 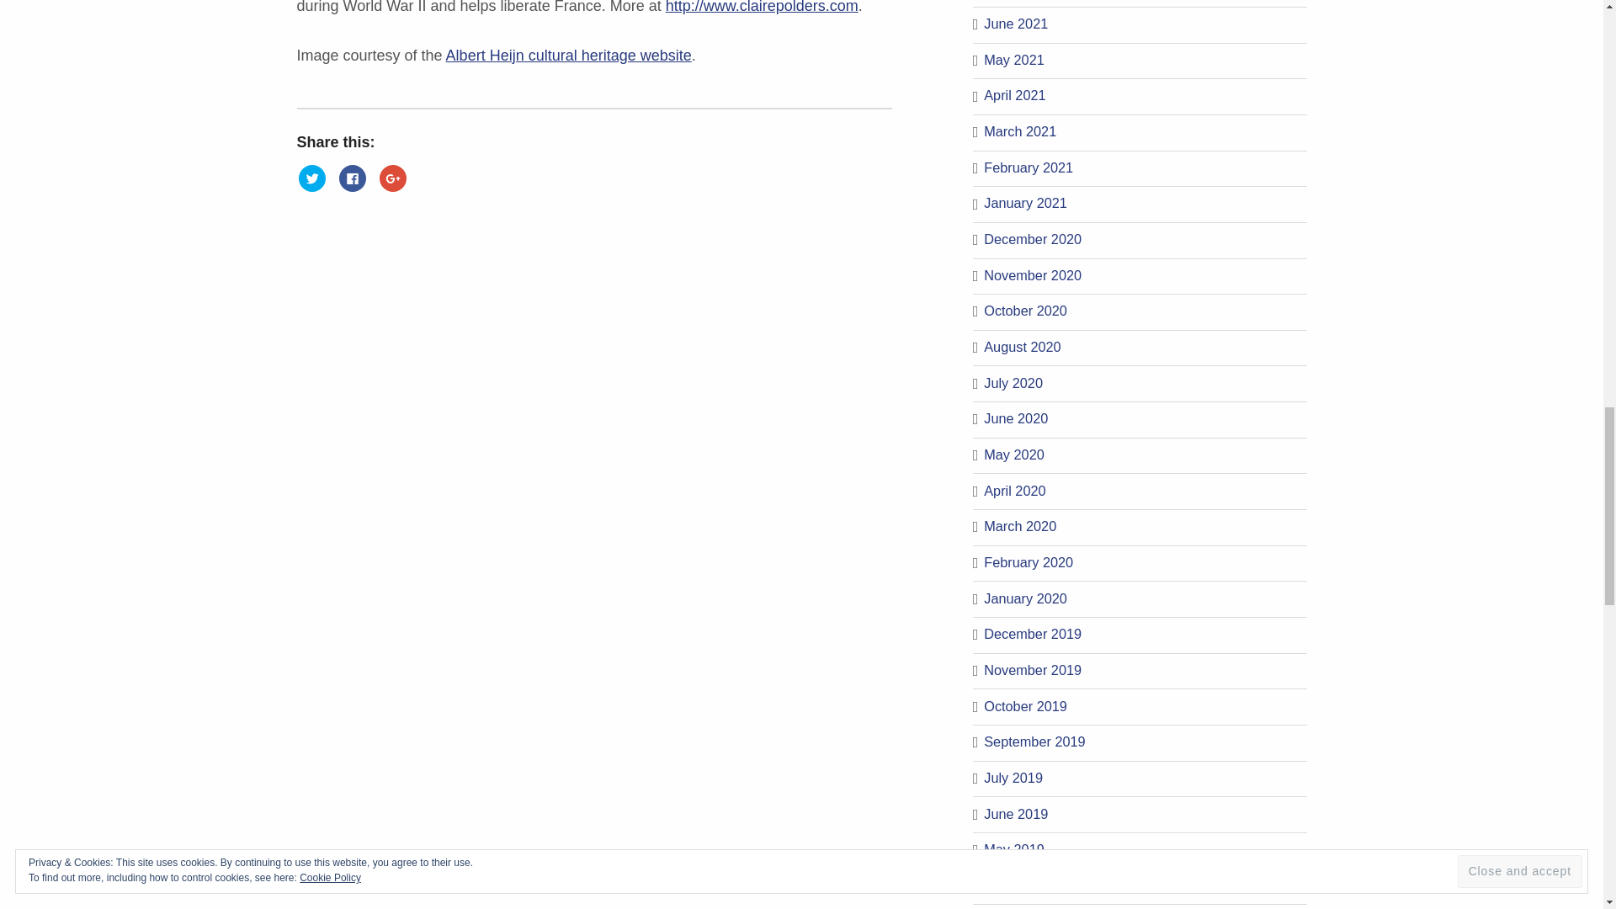 What do you see at coordinates (353, 178) in the screenshot?
I see `Click to share on Facebook` at bounding box center [353, 178].